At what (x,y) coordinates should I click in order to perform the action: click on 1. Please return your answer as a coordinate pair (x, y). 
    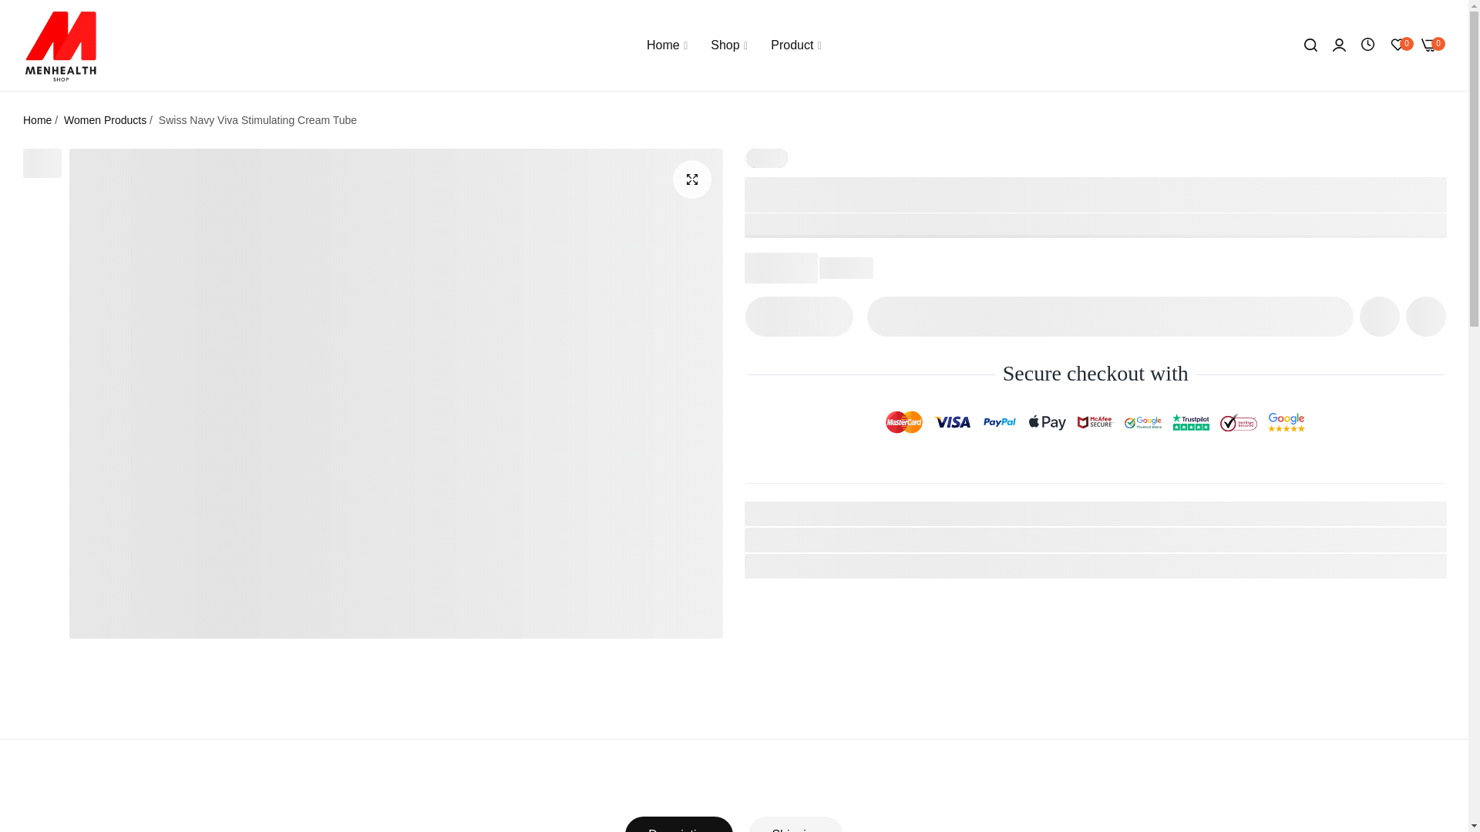
    Looking at the image, I should click on (799, 316).